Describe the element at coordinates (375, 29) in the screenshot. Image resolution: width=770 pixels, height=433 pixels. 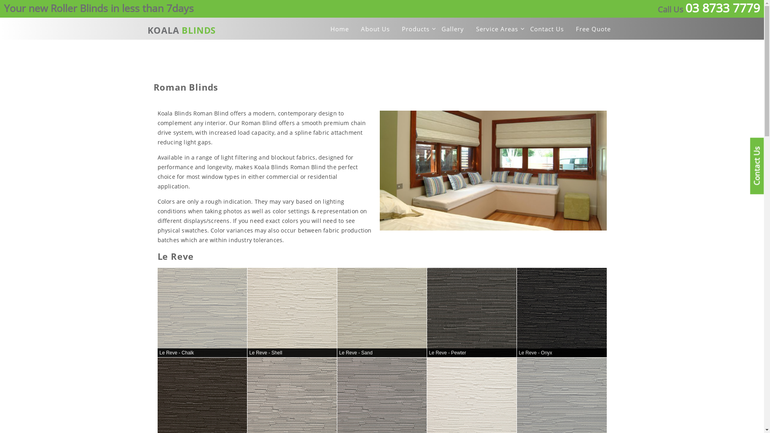
I see `About Us` at that location.